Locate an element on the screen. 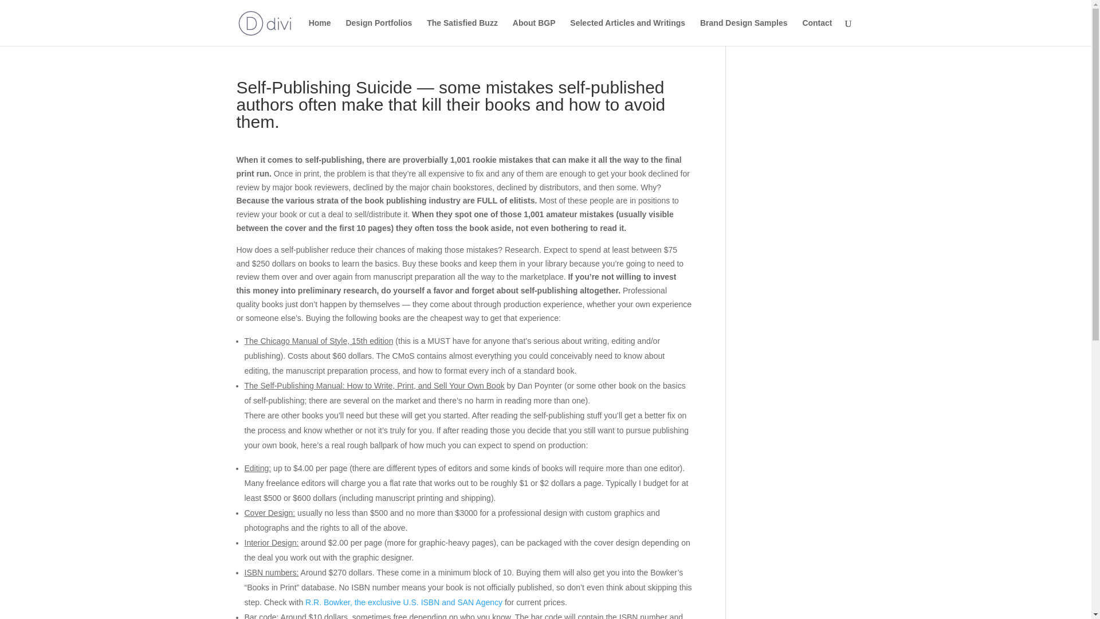  The Satisfied Buzz is located at coordinates (462, 32).